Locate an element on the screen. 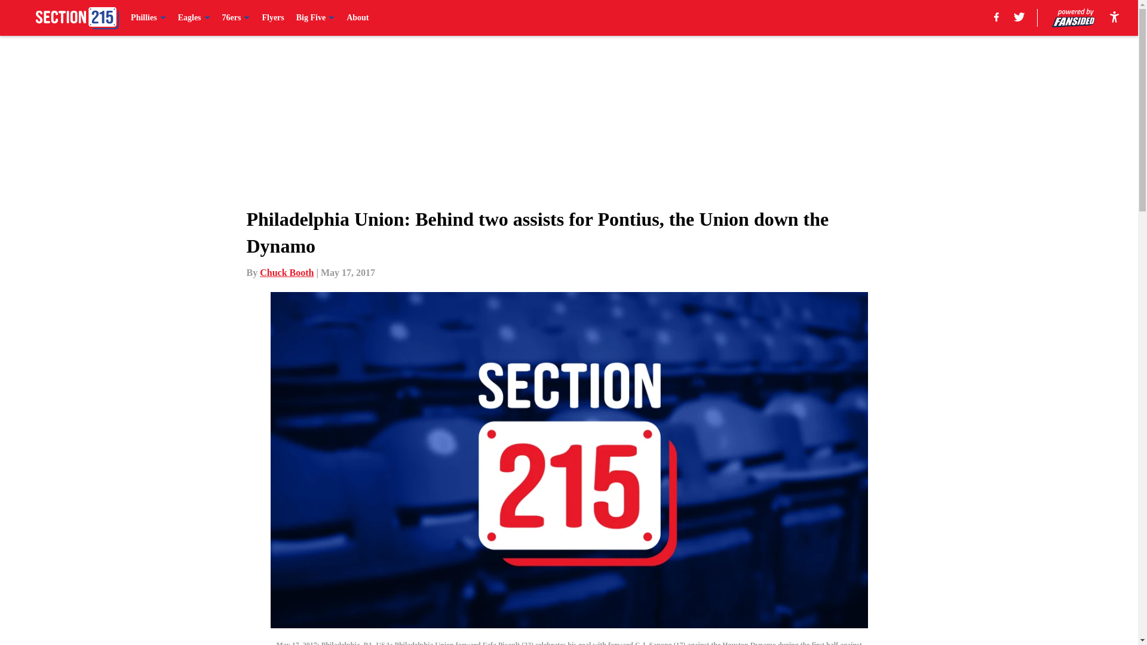 The image size is (1147, 645). Chuck Booth is located at coordinates (287, 272).